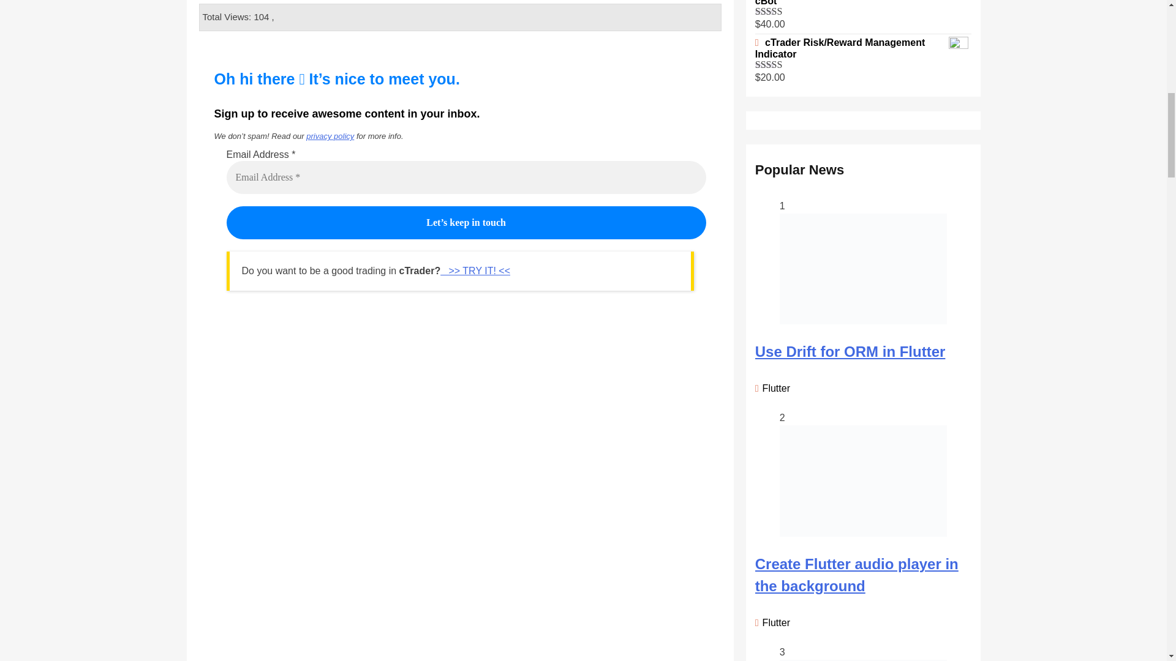 This screenshot has width=1176, height=661. I want to click on Create Flutter audio player in the background, so click(856, 575).